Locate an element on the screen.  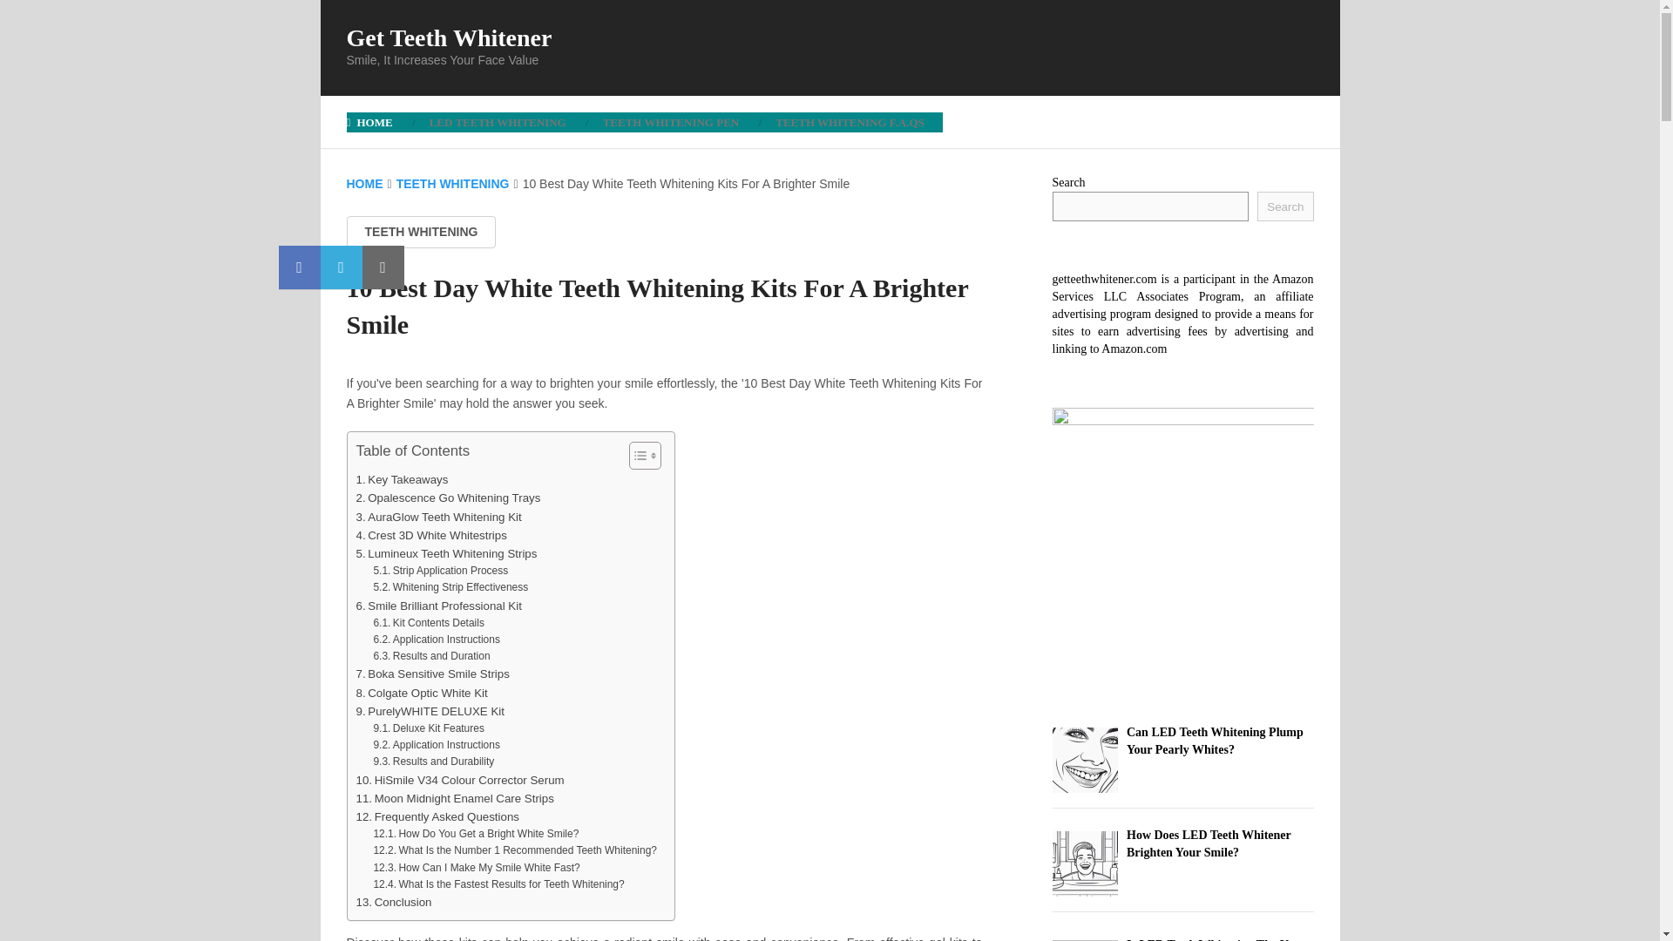
TEETH WHITENING F.A.QS is located at coordinates (850, 122).